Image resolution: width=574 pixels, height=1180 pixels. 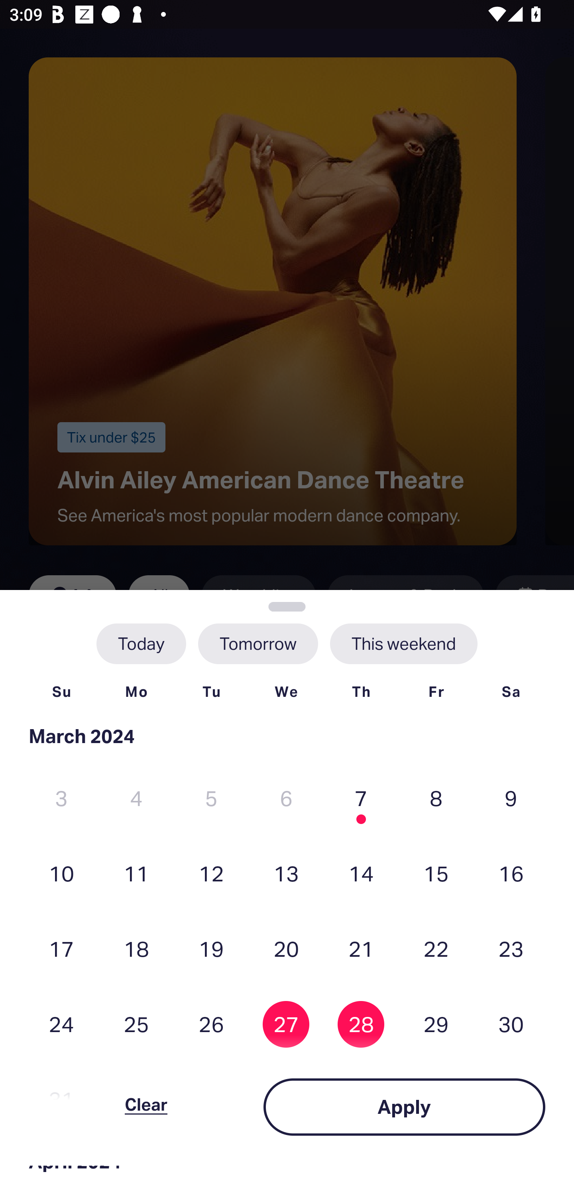 I want to click on 15, so click(x=436, y=873).